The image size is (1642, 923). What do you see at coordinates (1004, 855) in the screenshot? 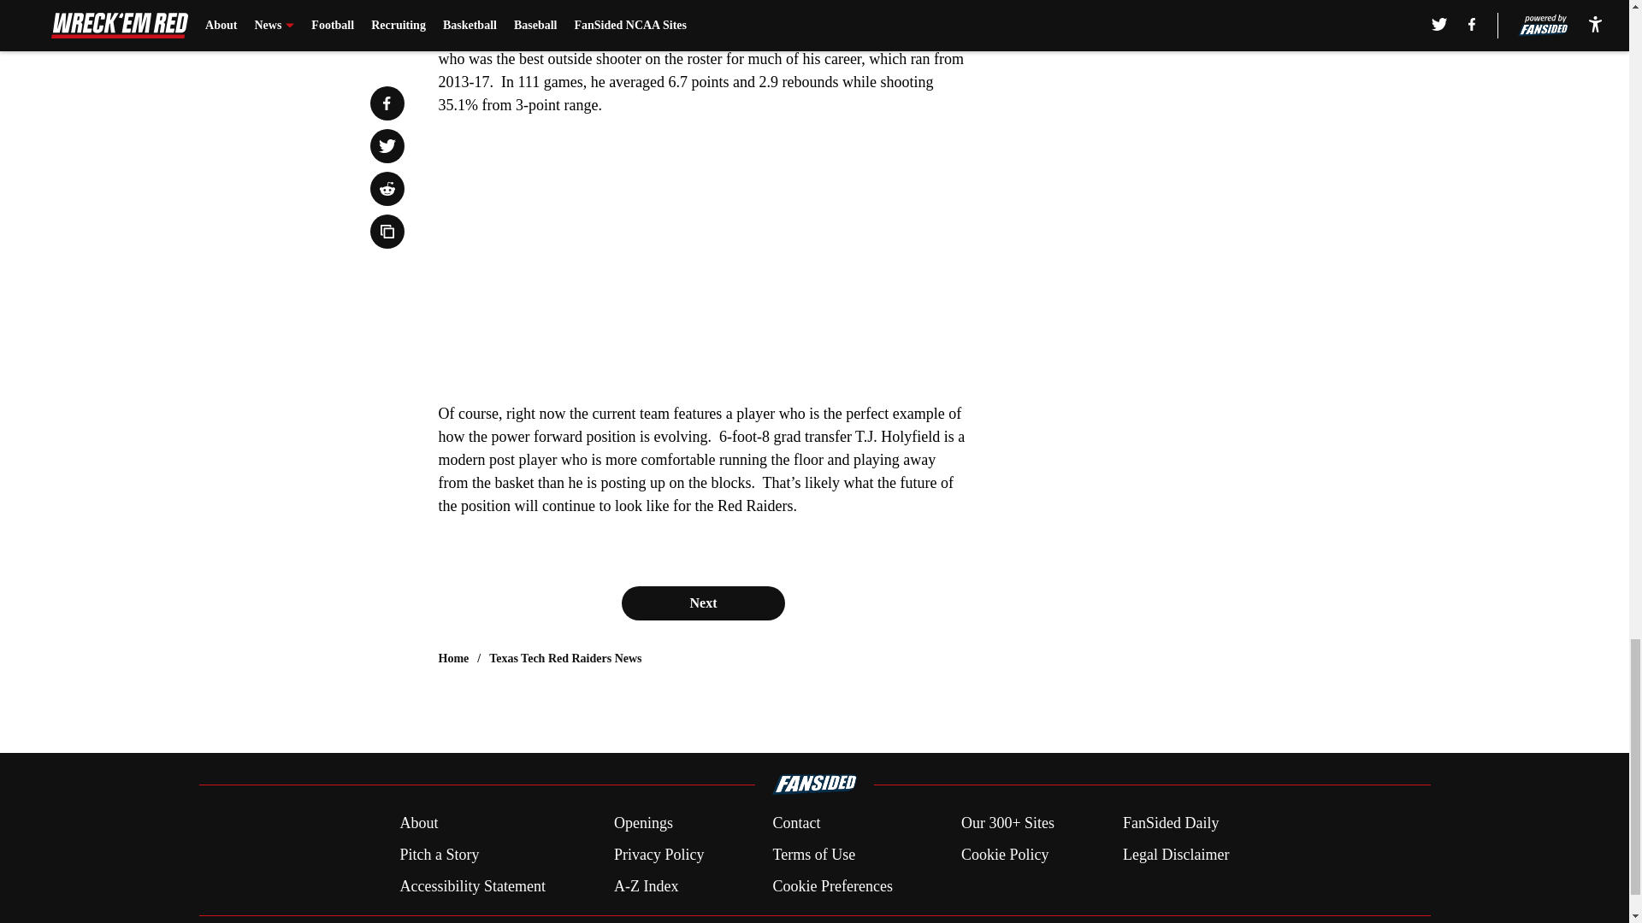
I see `Cookie Policy` at bounding box center [1004, 855].